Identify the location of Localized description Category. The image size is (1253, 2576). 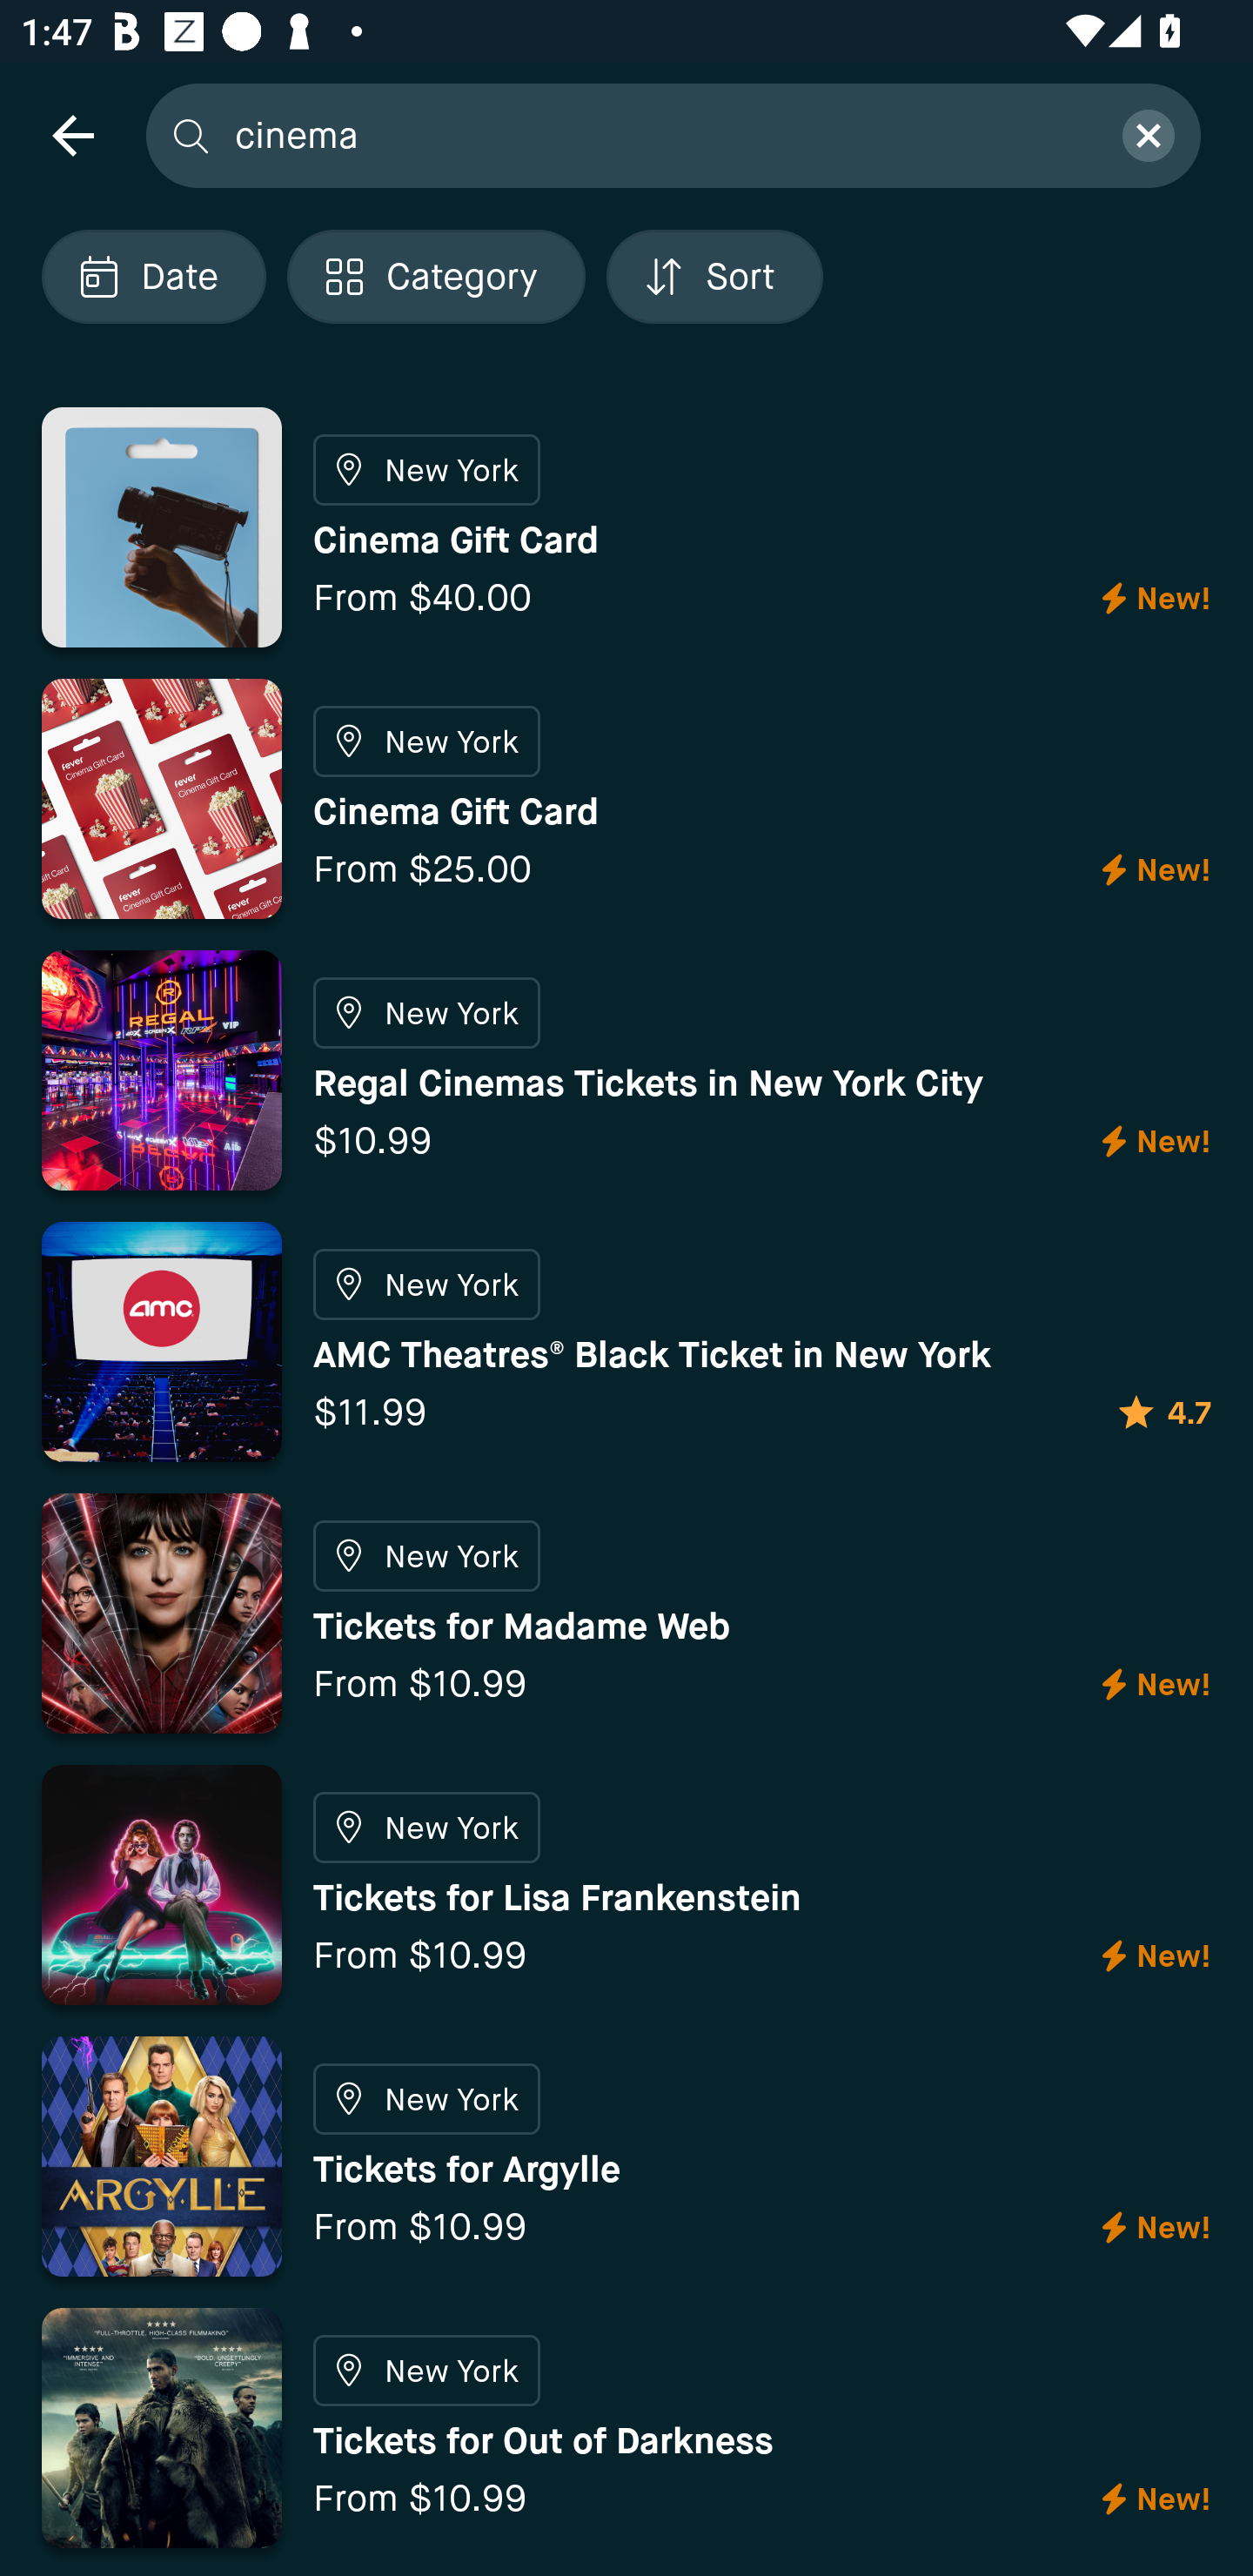
(435, 277).